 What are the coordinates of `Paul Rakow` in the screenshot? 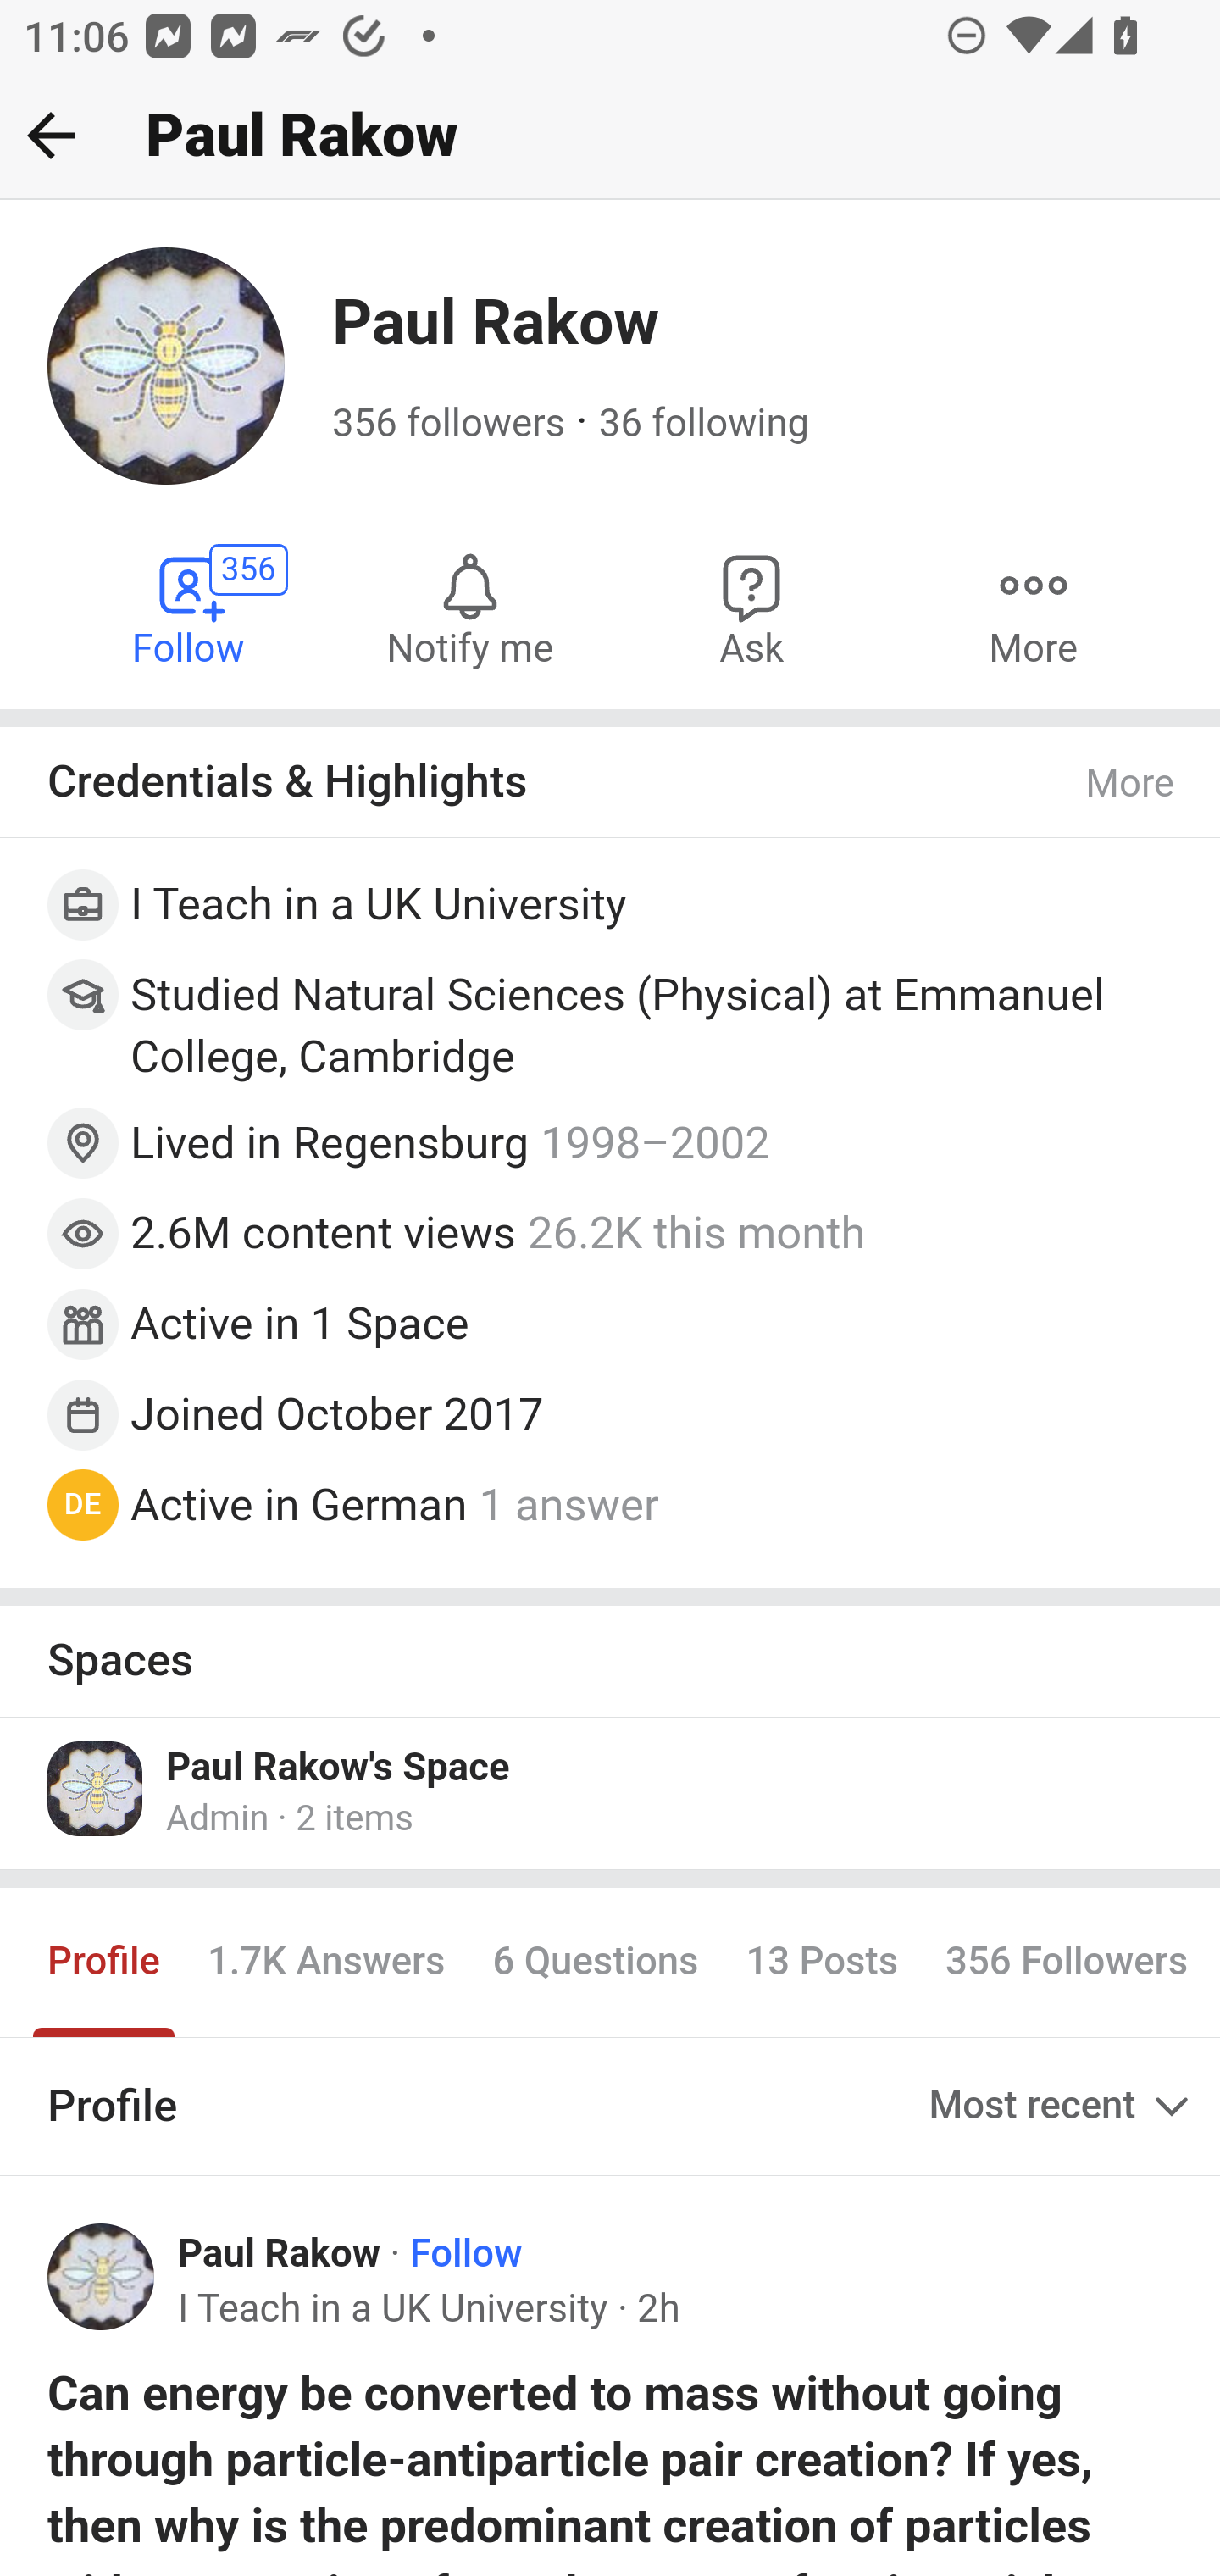 It's located at (280, 2255).